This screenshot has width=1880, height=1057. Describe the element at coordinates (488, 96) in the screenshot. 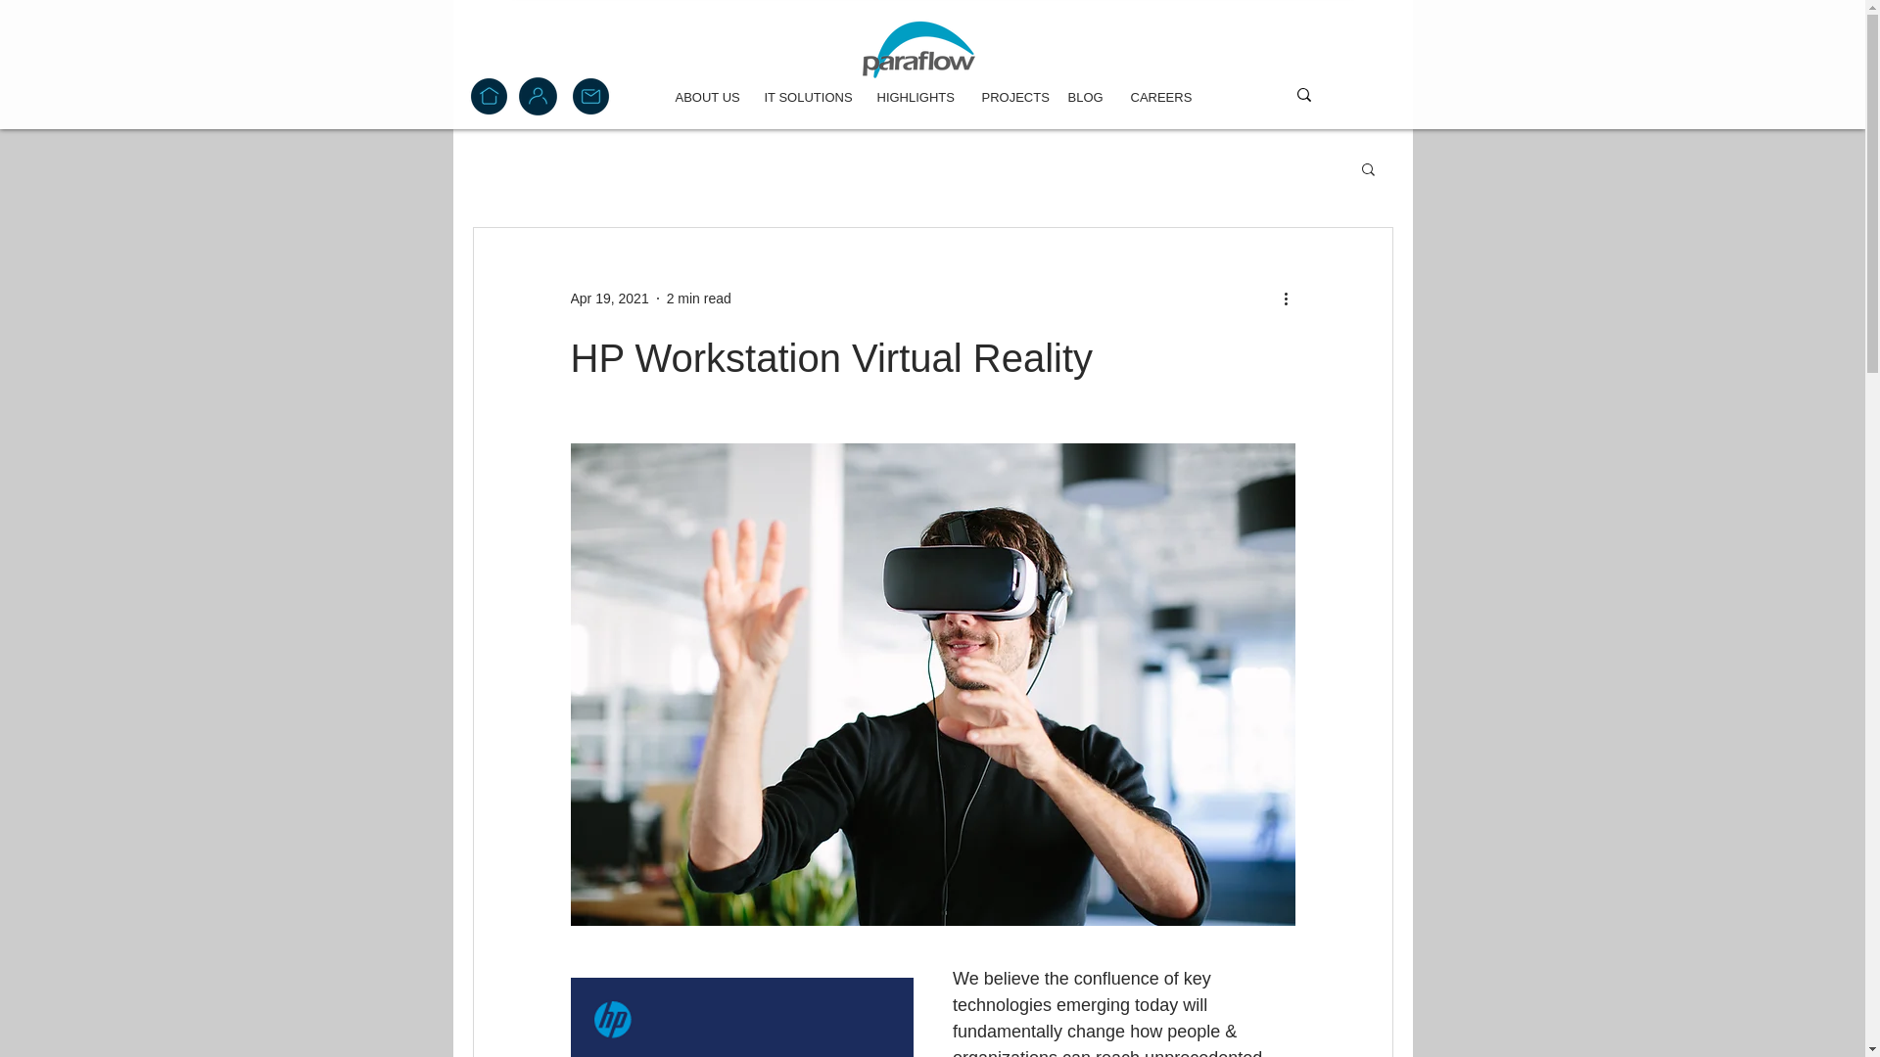

I see `Home` at that location.